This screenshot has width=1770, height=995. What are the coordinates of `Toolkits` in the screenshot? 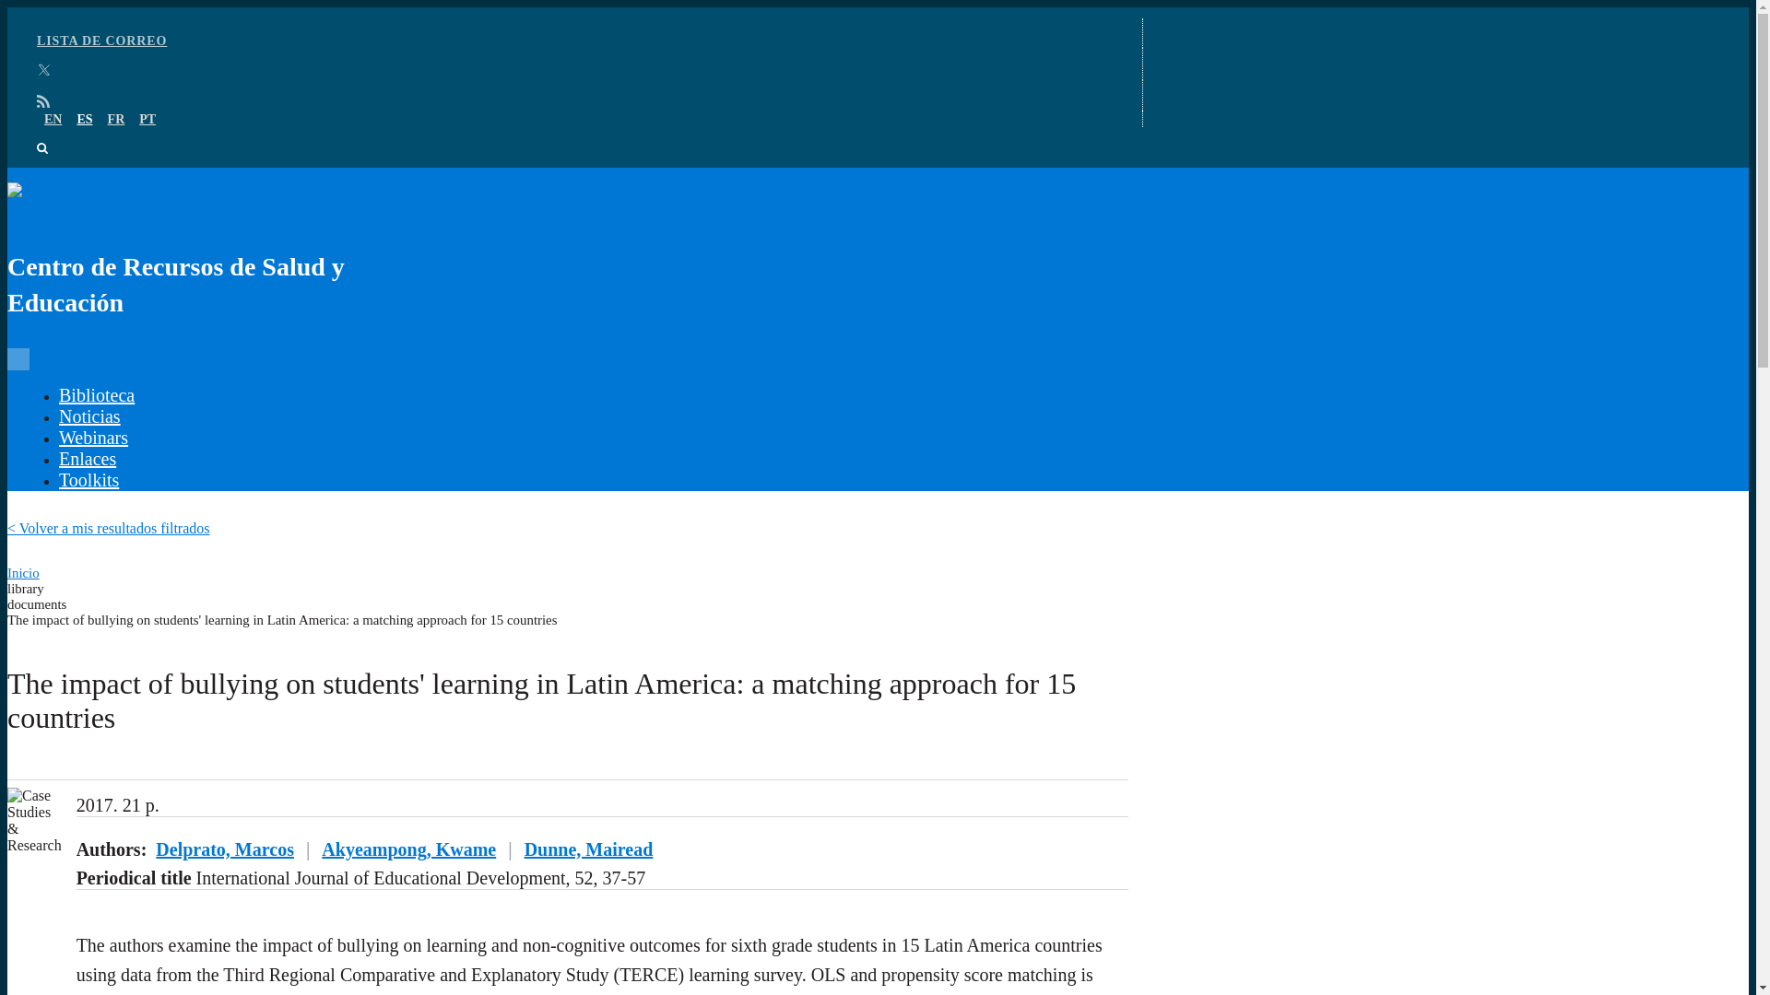 It's located at (88, 496).